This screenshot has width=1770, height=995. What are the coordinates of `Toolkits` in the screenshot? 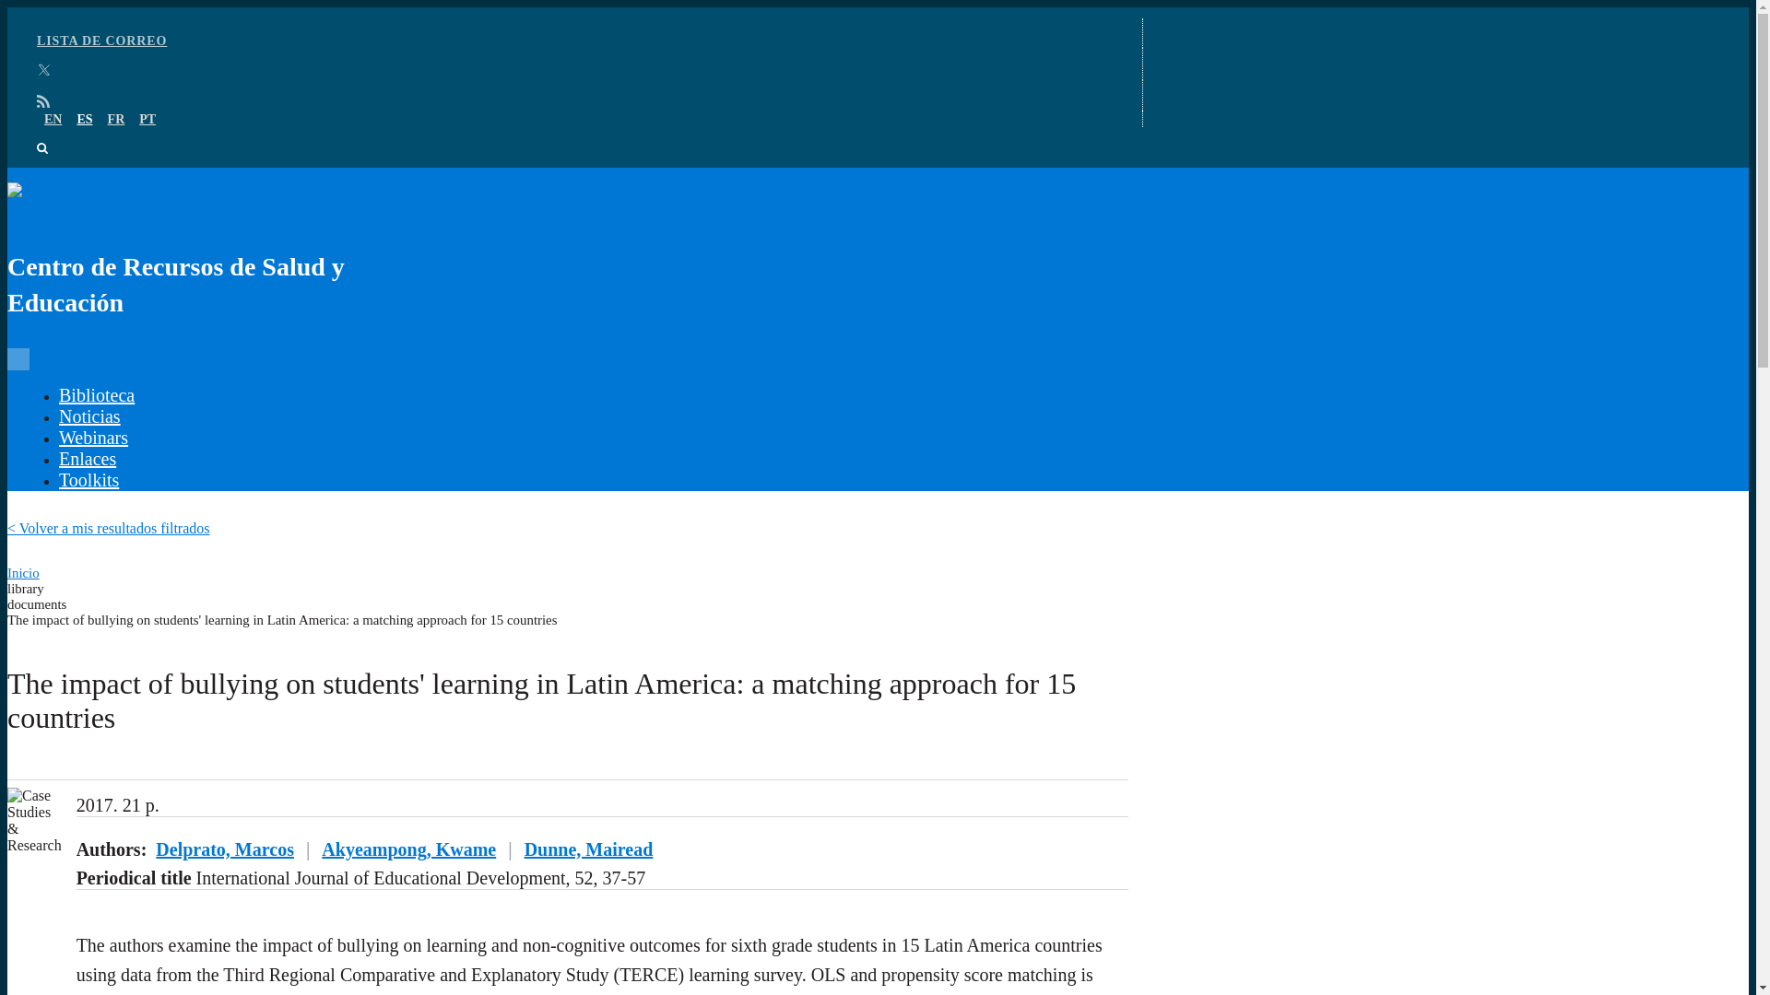 It's located at (88, 496).